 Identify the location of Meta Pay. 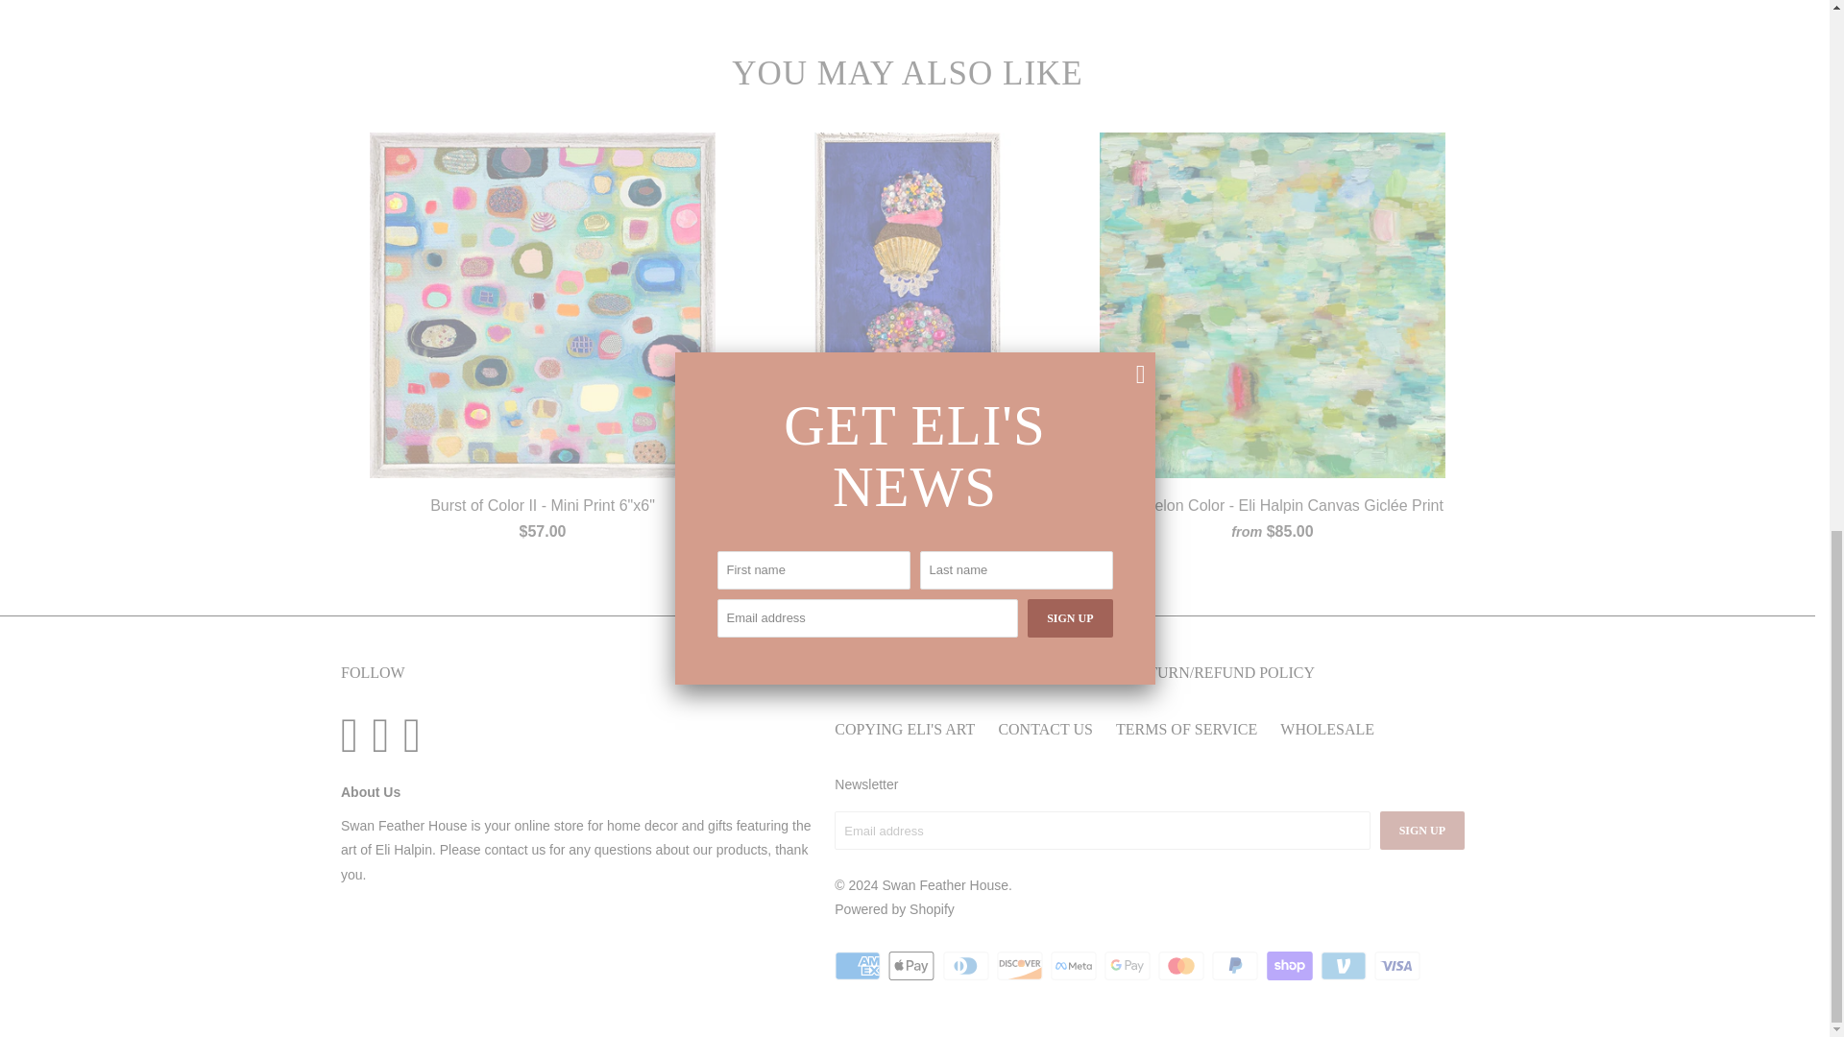
(1076, 966).